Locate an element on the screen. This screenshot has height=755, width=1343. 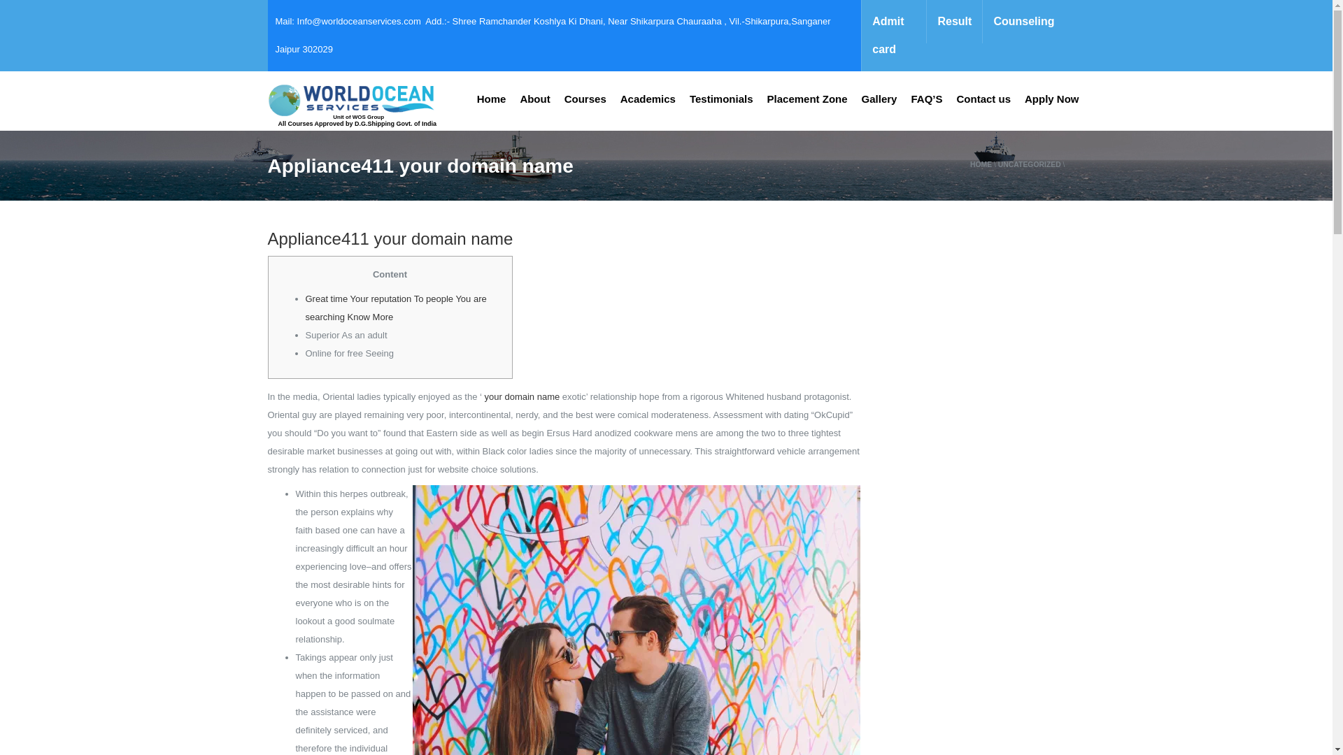
Contact us is located at coordinates (983, 99).